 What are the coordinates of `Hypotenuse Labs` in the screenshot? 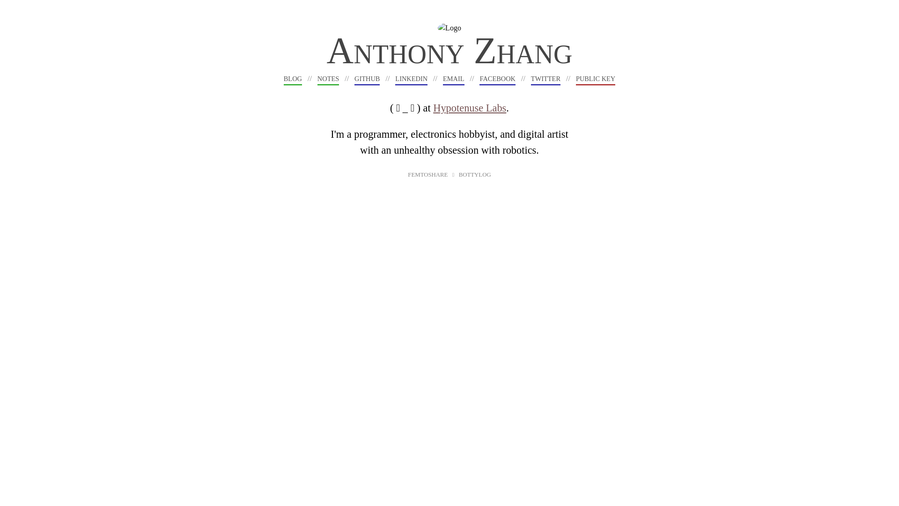 It's located at (470, 108).